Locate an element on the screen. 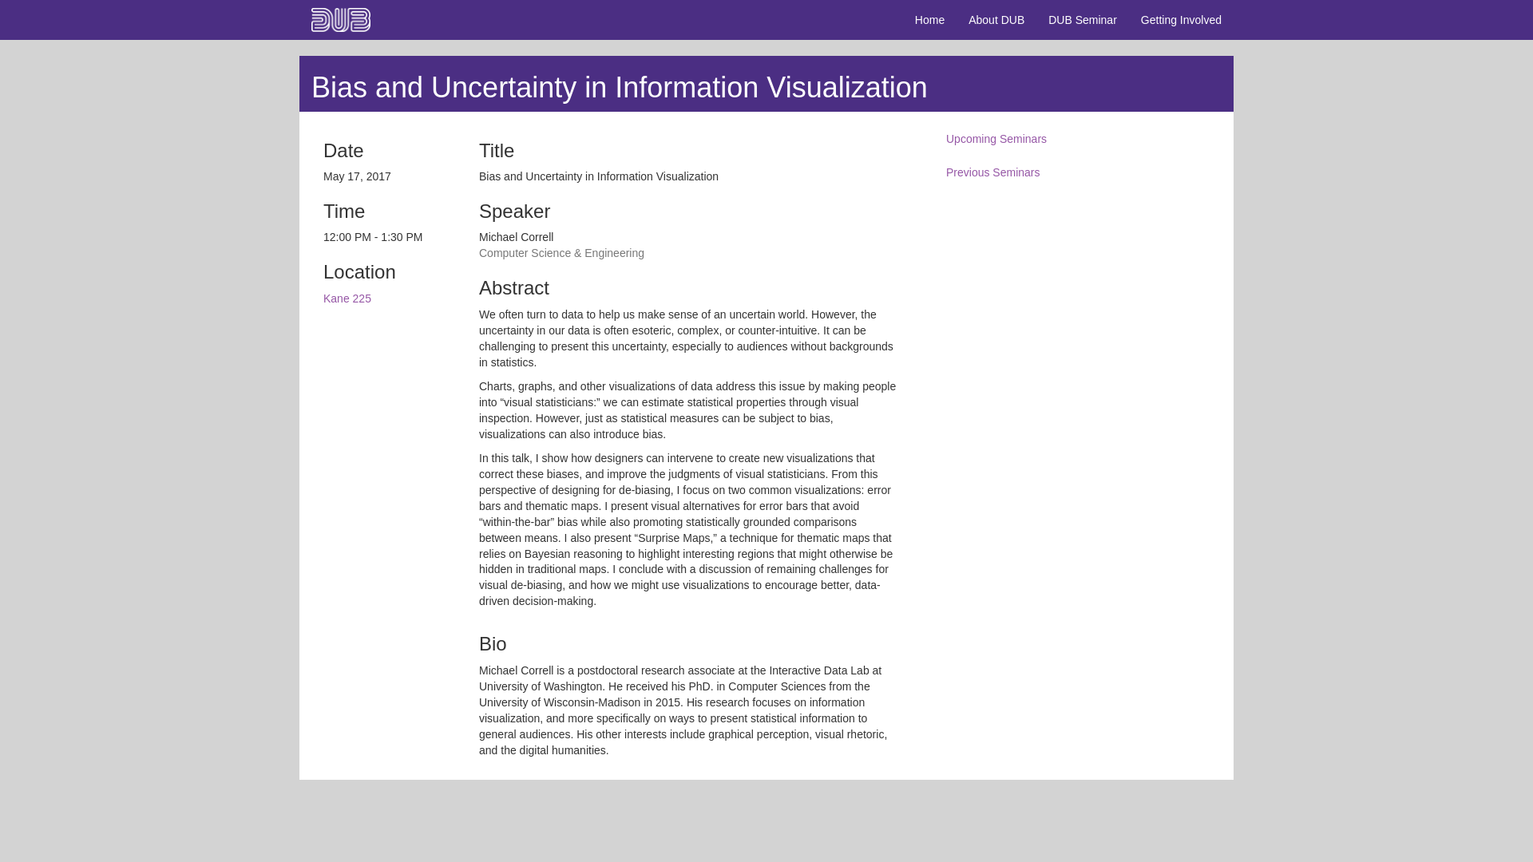 This screenshot has height=862, width=1533. Upcoming Seminars is located at coordinates (1078, 140).